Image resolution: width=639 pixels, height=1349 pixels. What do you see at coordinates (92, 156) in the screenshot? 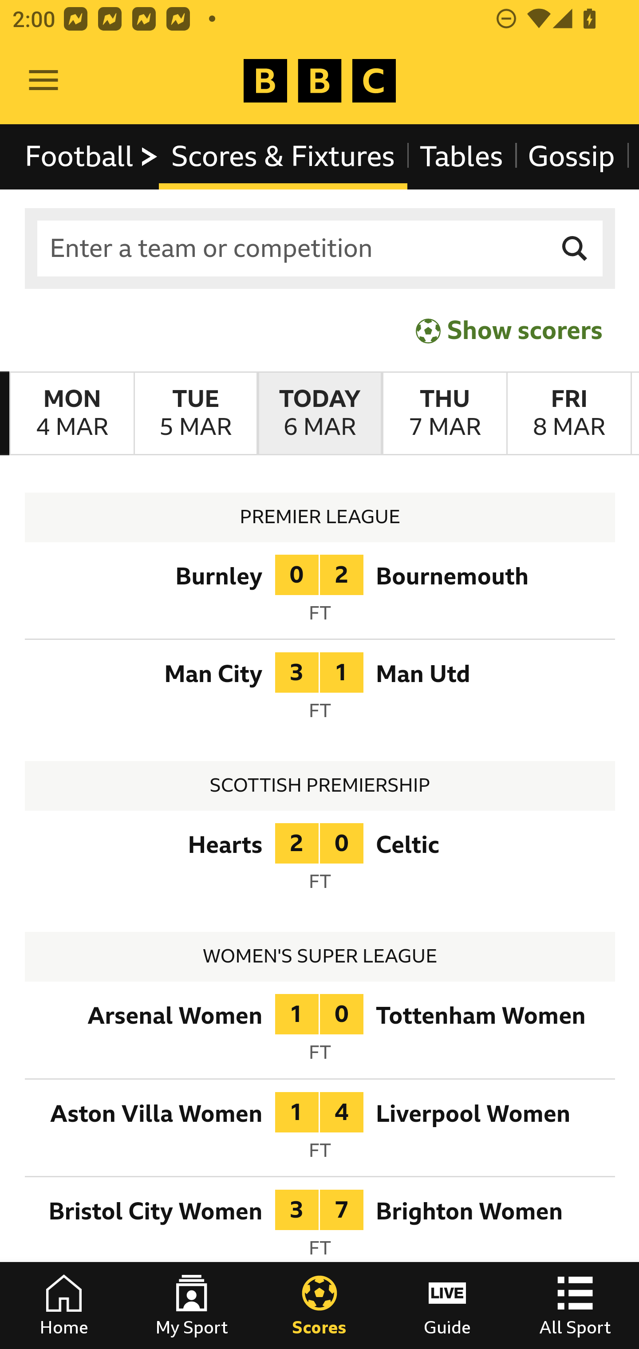
I see `Football ` at bounding box center [92, 156].